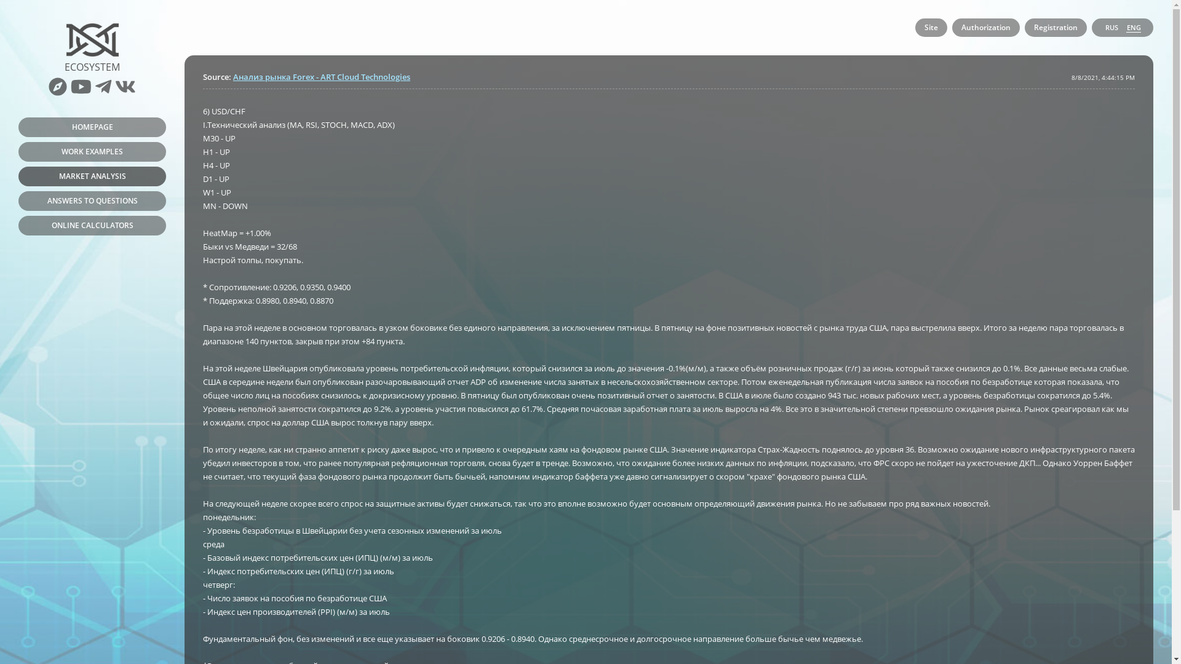 This screenshot has width=1181, height=664. Describe the element at coordinates (92, 152) in the screenshot. I see `WORK EXAMPLES` at that location.